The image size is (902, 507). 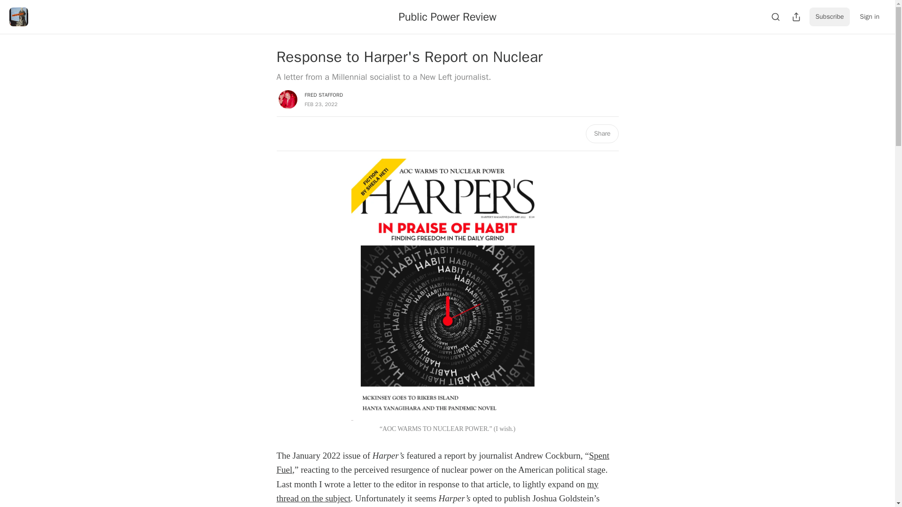 What do you see at coordinates (830, 17) in the screenshot?
I see `Subscribe` at bounding box center [830, 17].